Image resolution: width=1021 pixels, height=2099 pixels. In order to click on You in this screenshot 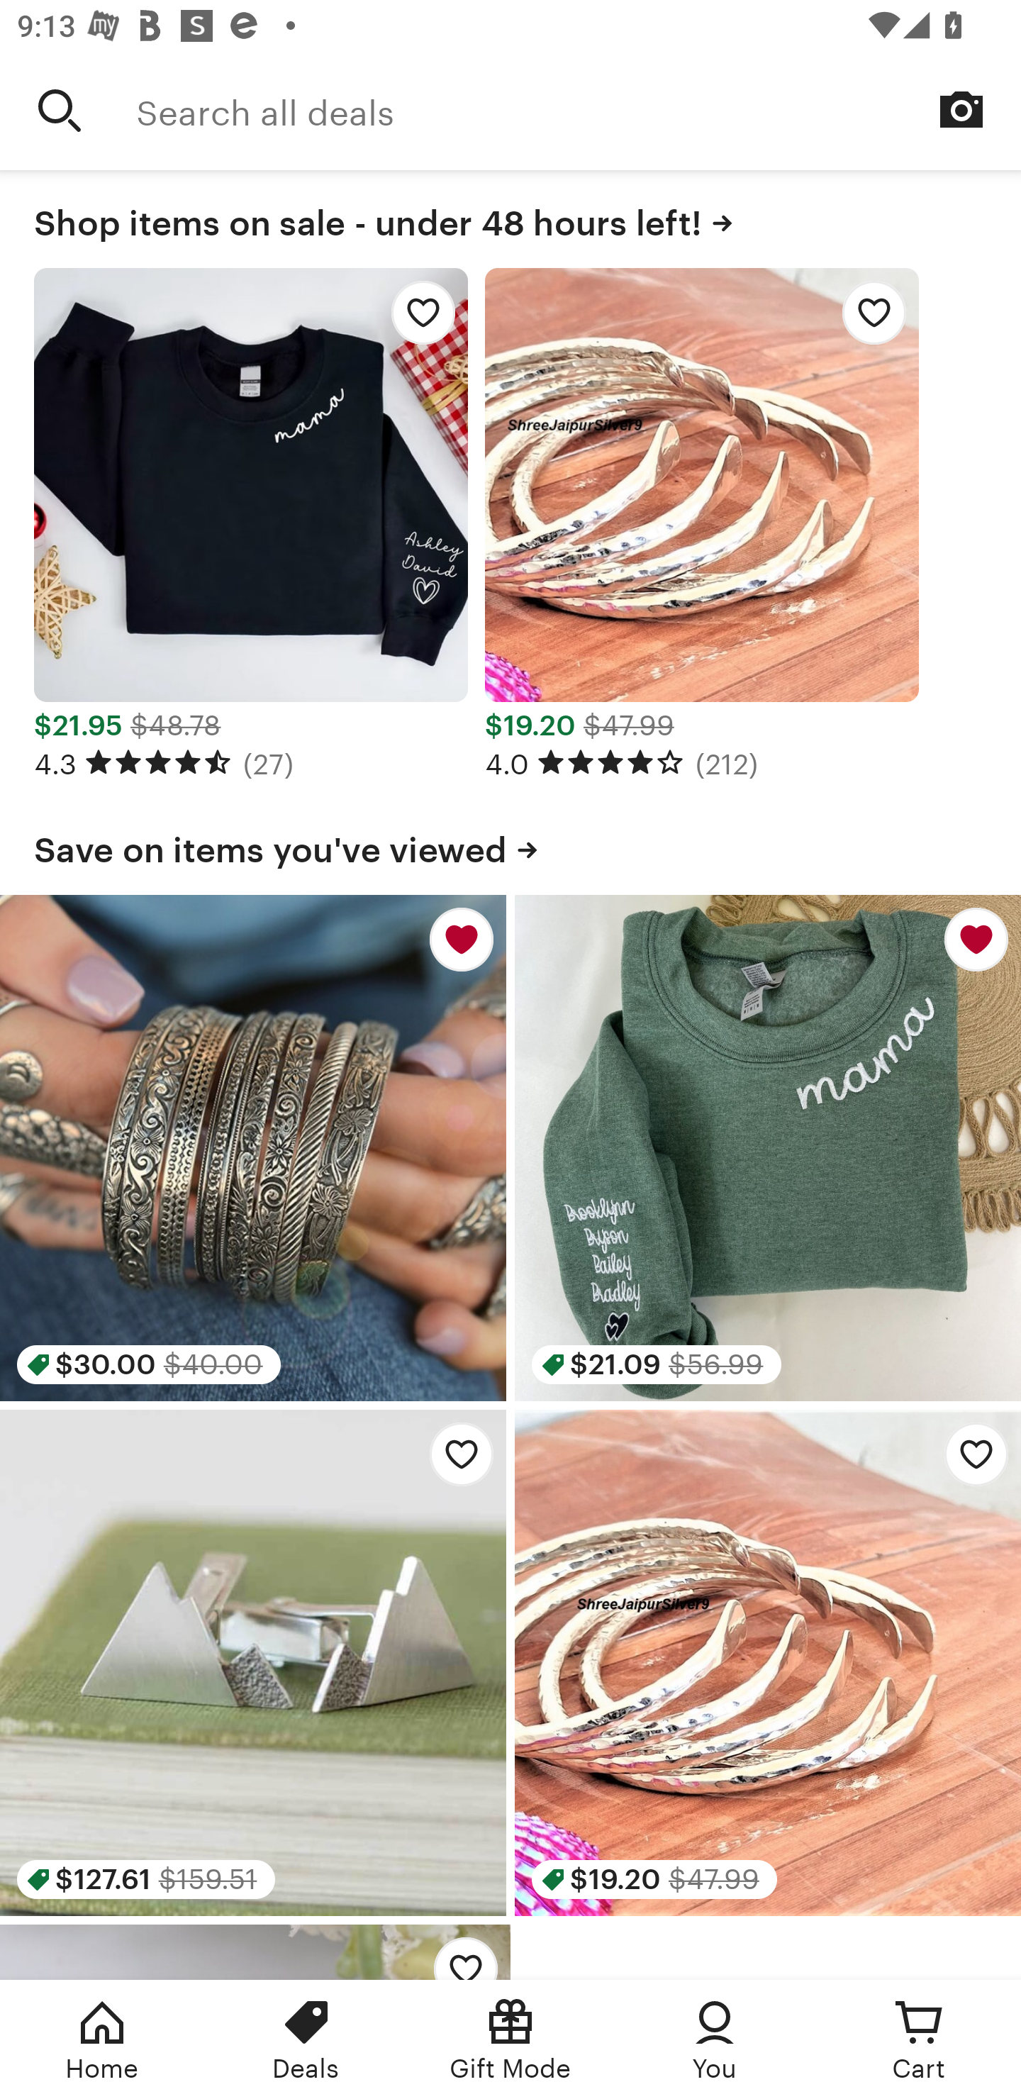, I will do `click(715, 2039)`.